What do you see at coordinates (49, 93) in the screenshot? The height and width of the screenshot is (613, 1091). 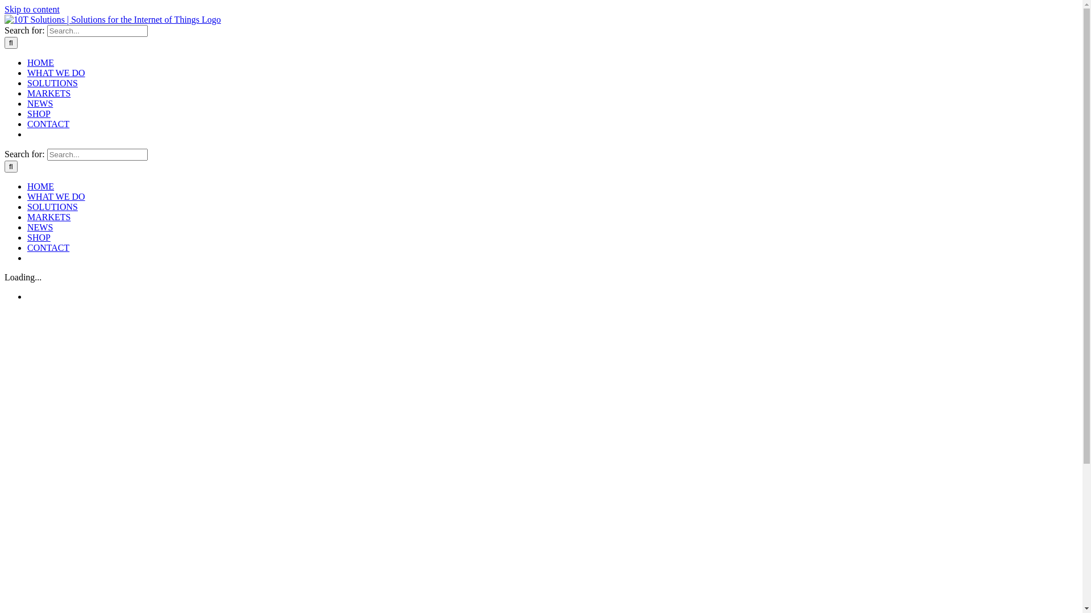 I see `MARKETS` at bounding box center [49, 93].